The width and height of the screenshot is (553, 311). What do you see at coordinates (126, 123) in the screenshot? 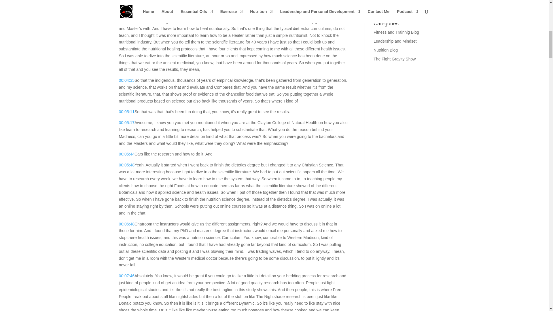
I see `00:05:17` at bounding box center [126, 123].